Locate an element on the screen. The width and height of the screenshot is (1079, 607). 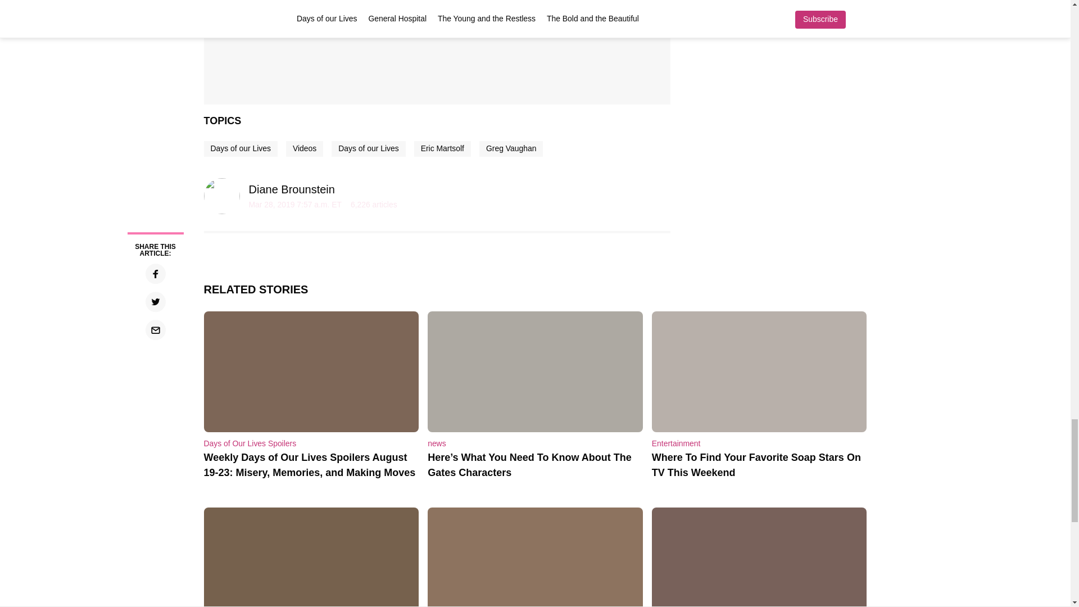
Eric Martsolf is located at coordinates (442, 148).